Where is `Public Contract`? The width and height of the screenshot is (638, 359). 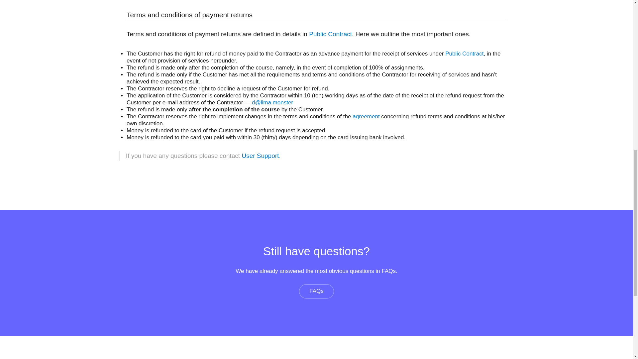 Public Contract is located at coordinates (330, 34).